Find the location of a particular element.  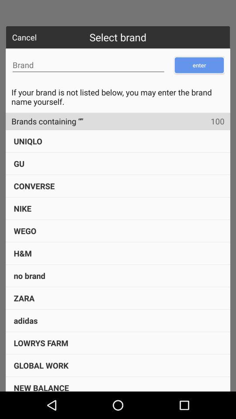

turn on the icon above the no brand icon is located at coordinates (23, 253).